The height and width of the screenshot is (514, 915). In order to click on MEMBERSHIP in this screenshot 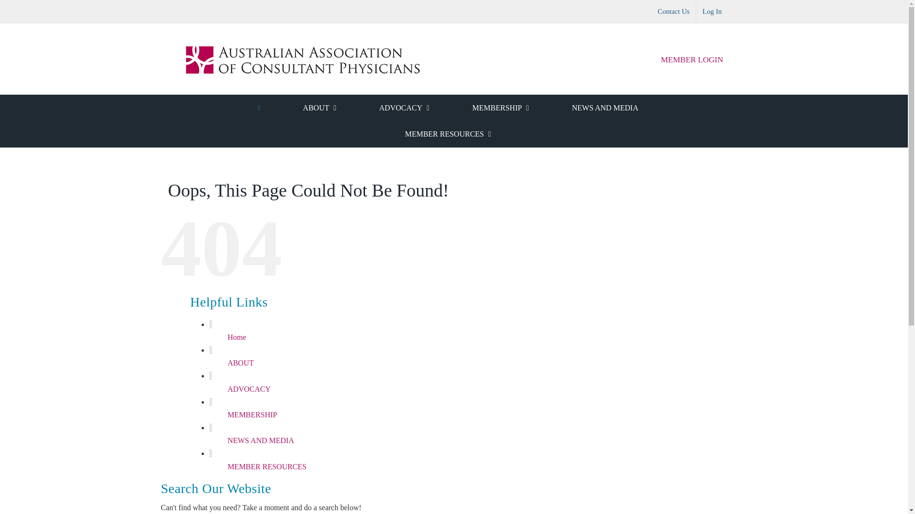, I will do `click(501, 108)`.